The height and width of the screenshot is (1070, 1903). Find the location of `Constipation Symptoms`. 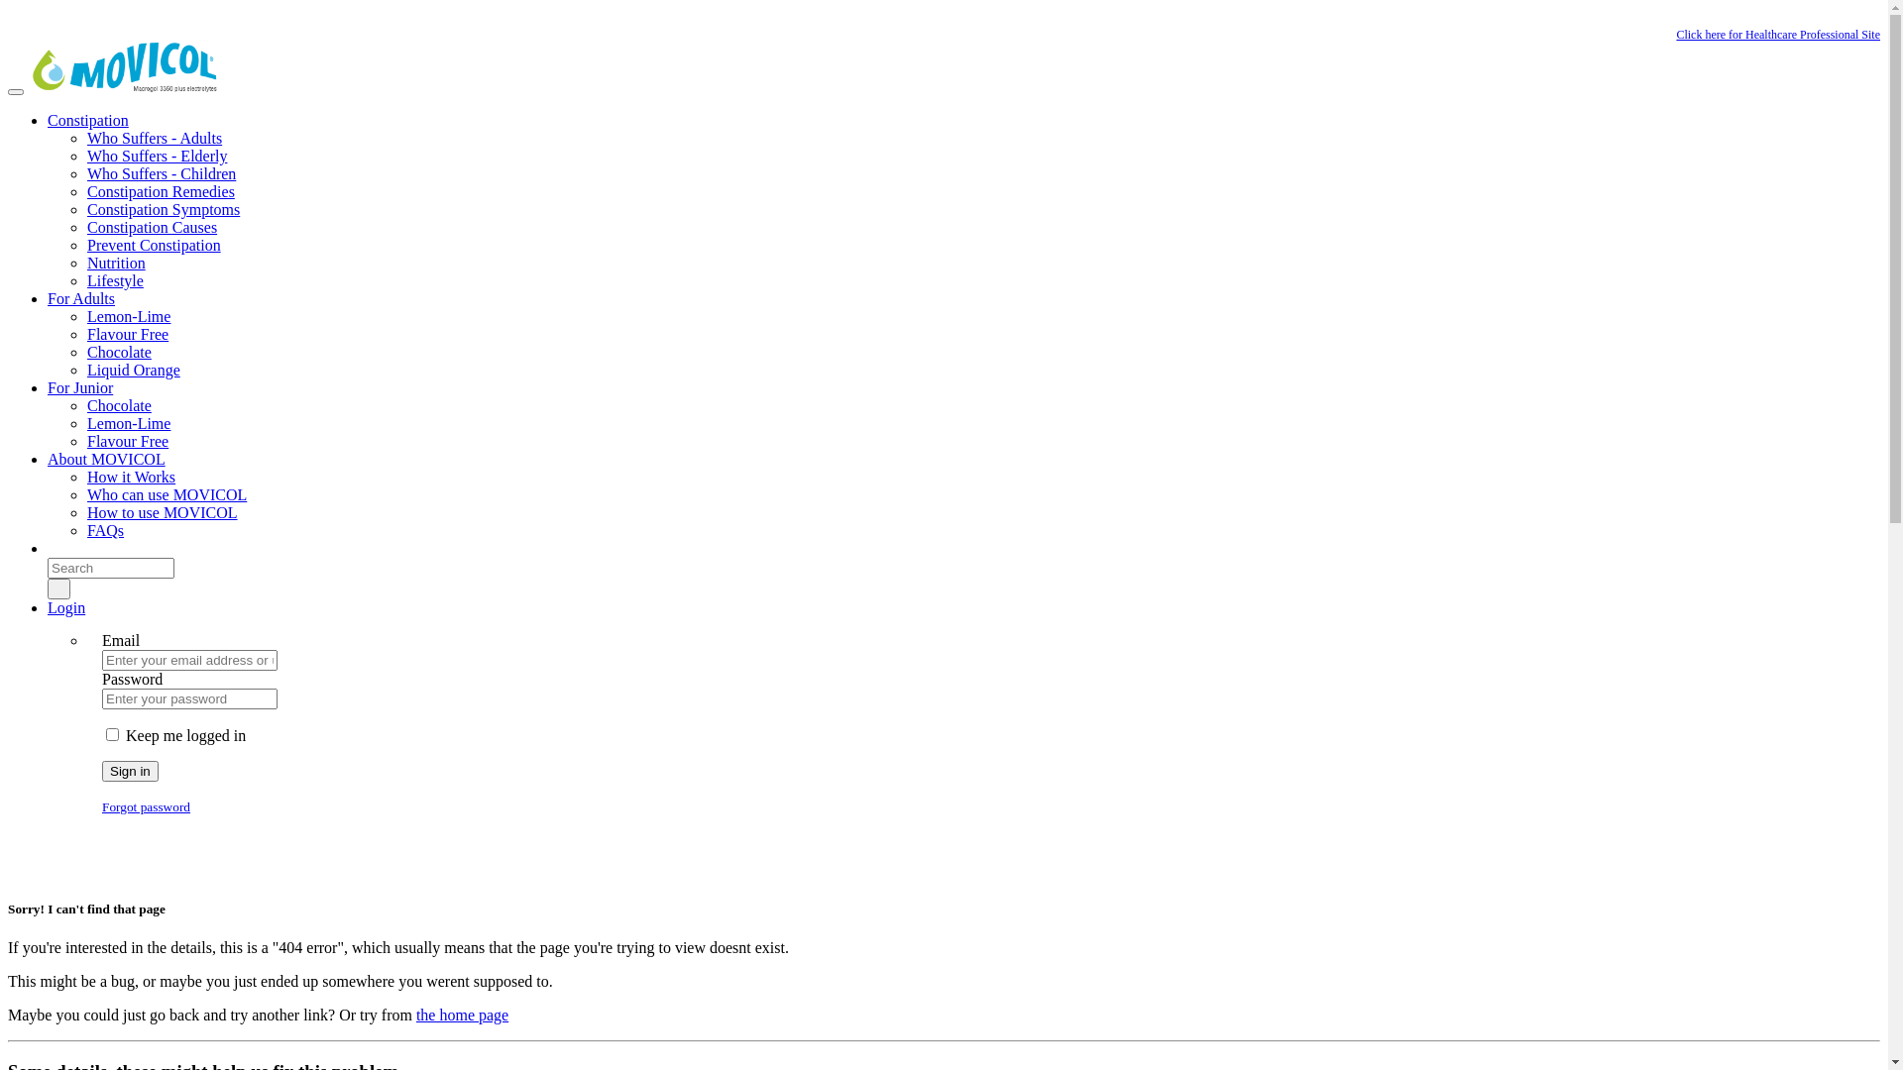

Constipation Symptoms is located at coordinates (164, 210).